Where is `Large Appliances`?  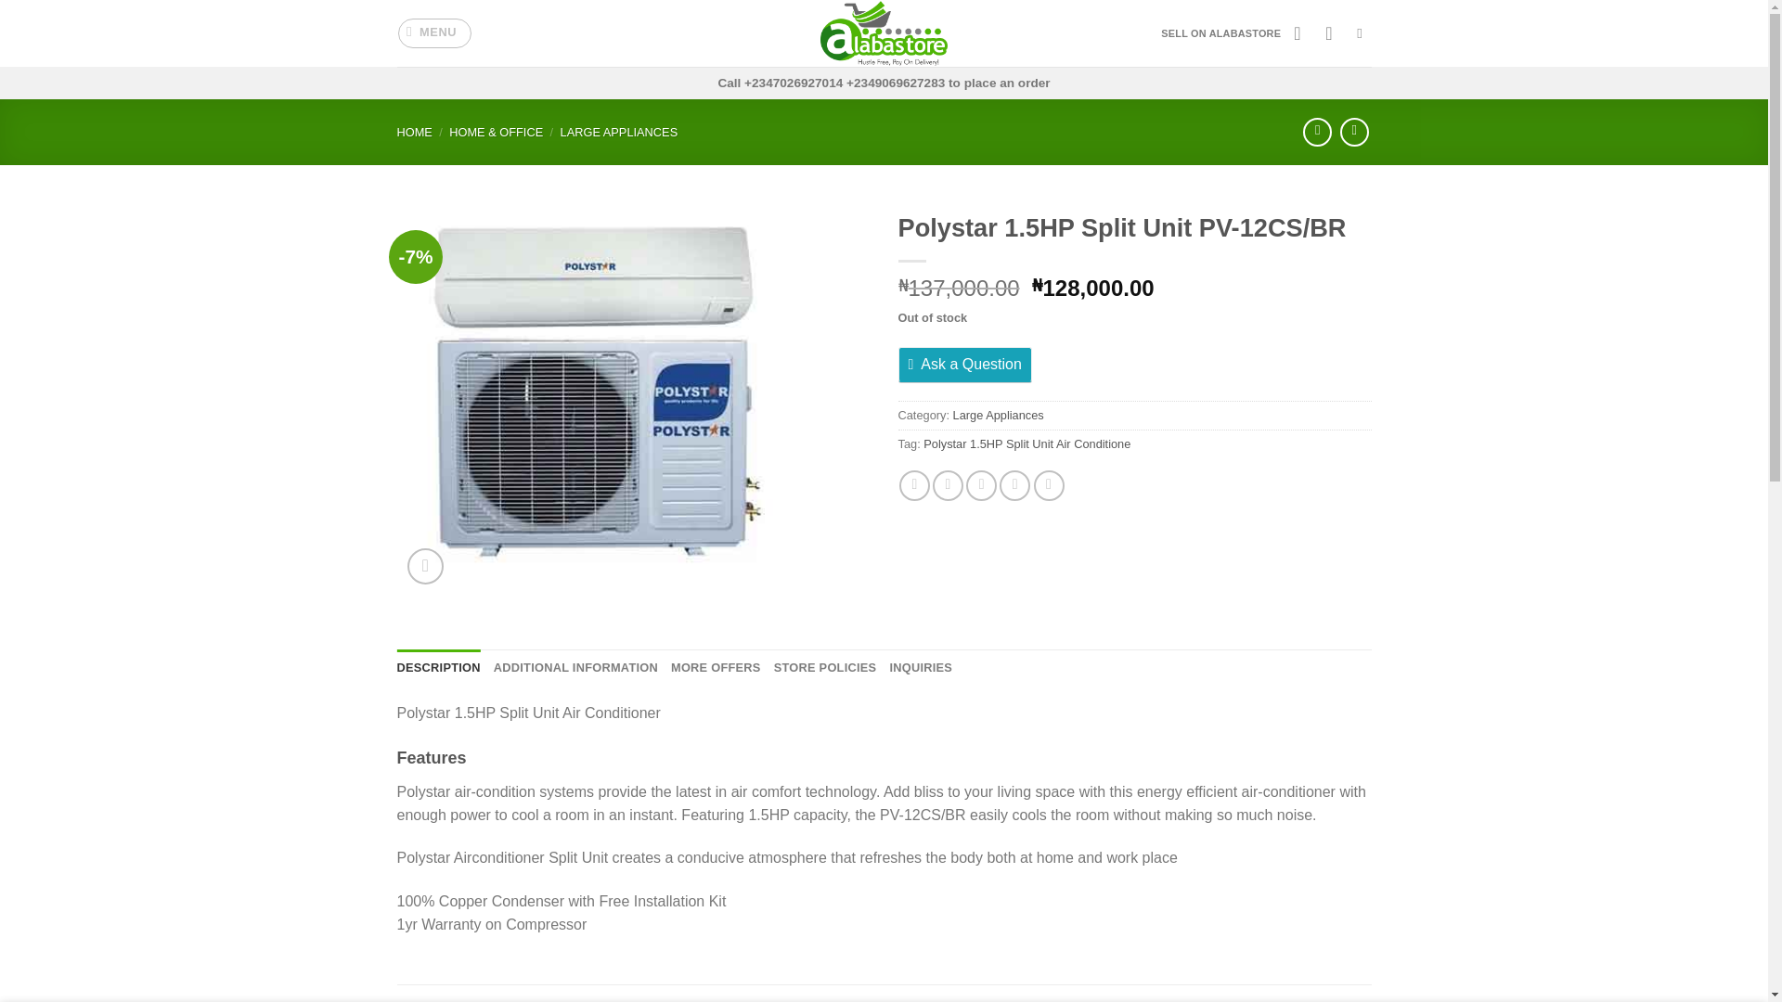
Large Appliances is located at coordinates (999, 414).